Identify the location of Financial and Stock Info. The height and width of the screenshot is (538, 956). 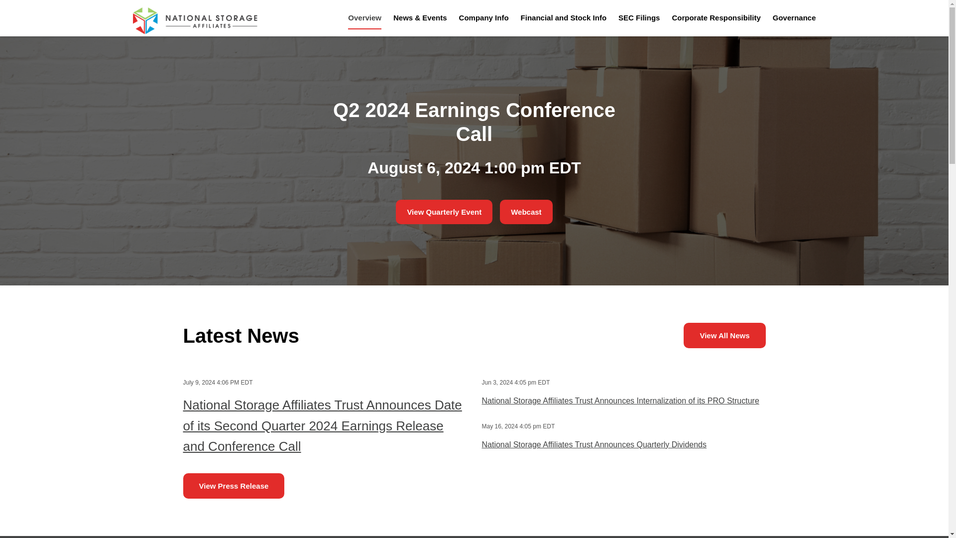
(564, 24).